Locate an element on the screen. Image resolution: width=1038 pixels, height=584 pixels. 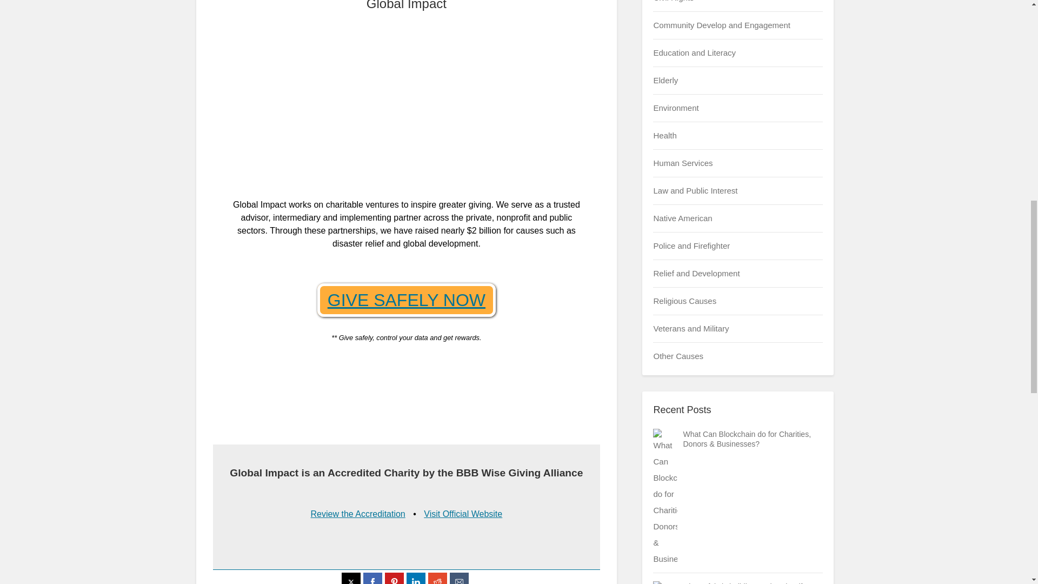
Visit Official Website is located at coordinates (463, 514).